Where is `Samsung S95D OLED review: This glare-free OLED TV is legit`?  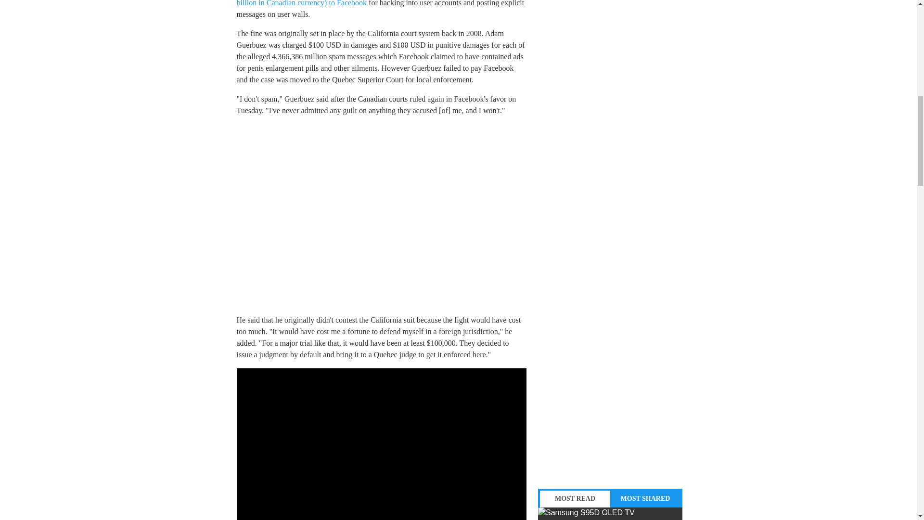 Samsung S95D OLED review: This glare-free OLED TV is legit is located at coordinates (610, 514).